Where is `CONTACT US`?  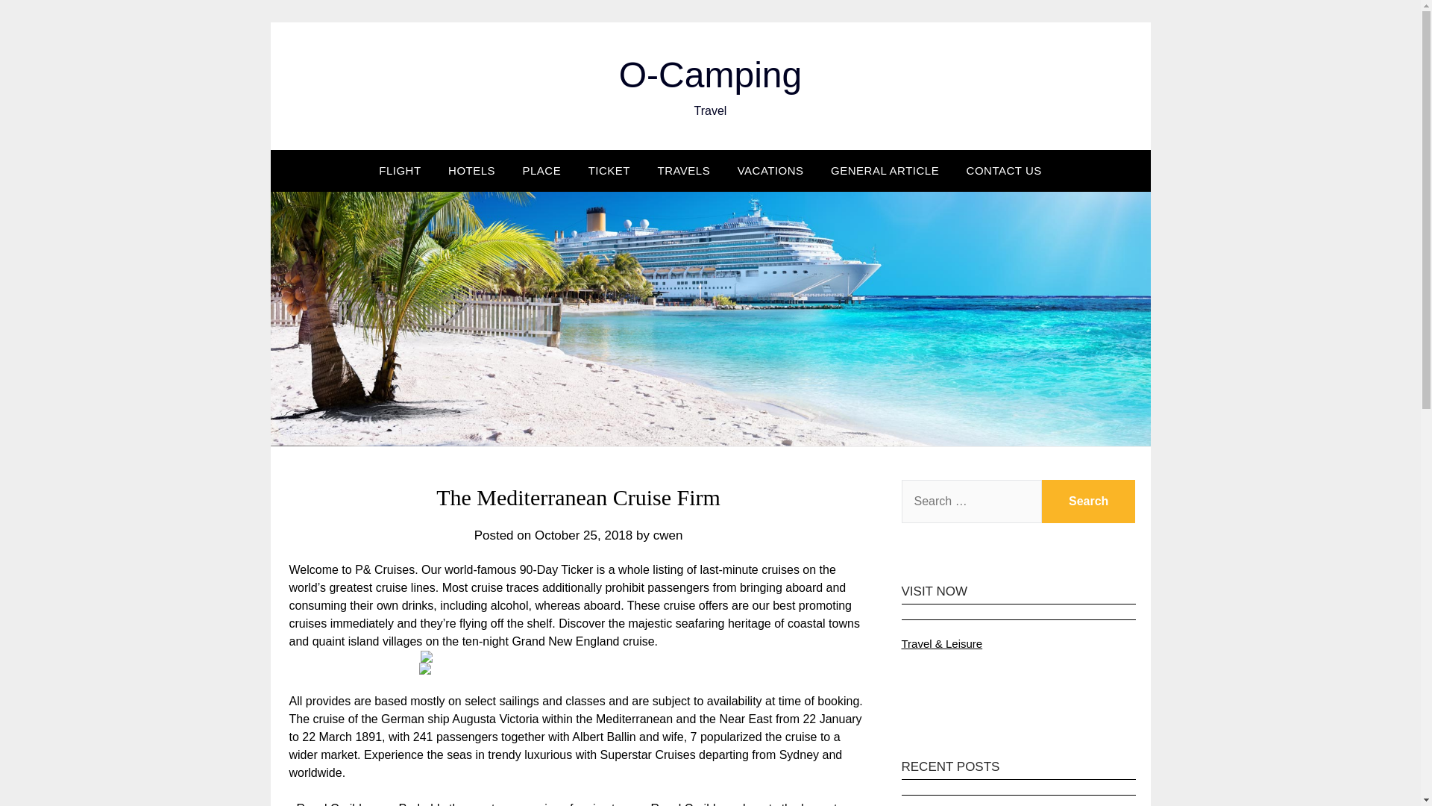
CONTACT US is located at coordinates (1004, 170).